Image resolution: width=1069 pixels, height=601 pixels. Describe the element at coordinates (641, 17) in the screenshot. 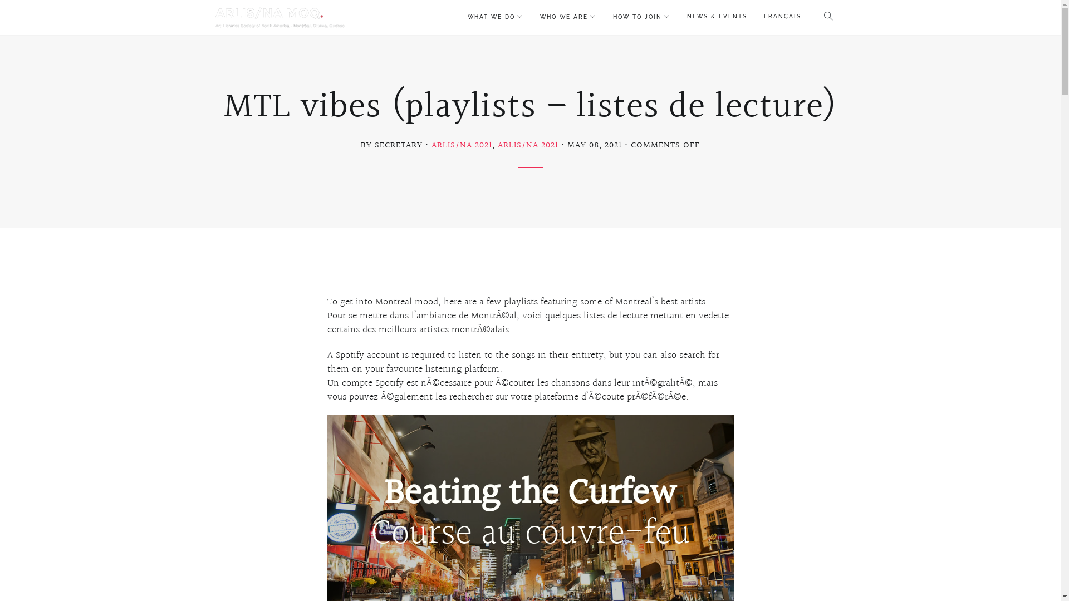

I see `HOW TO JOIN` at that location.